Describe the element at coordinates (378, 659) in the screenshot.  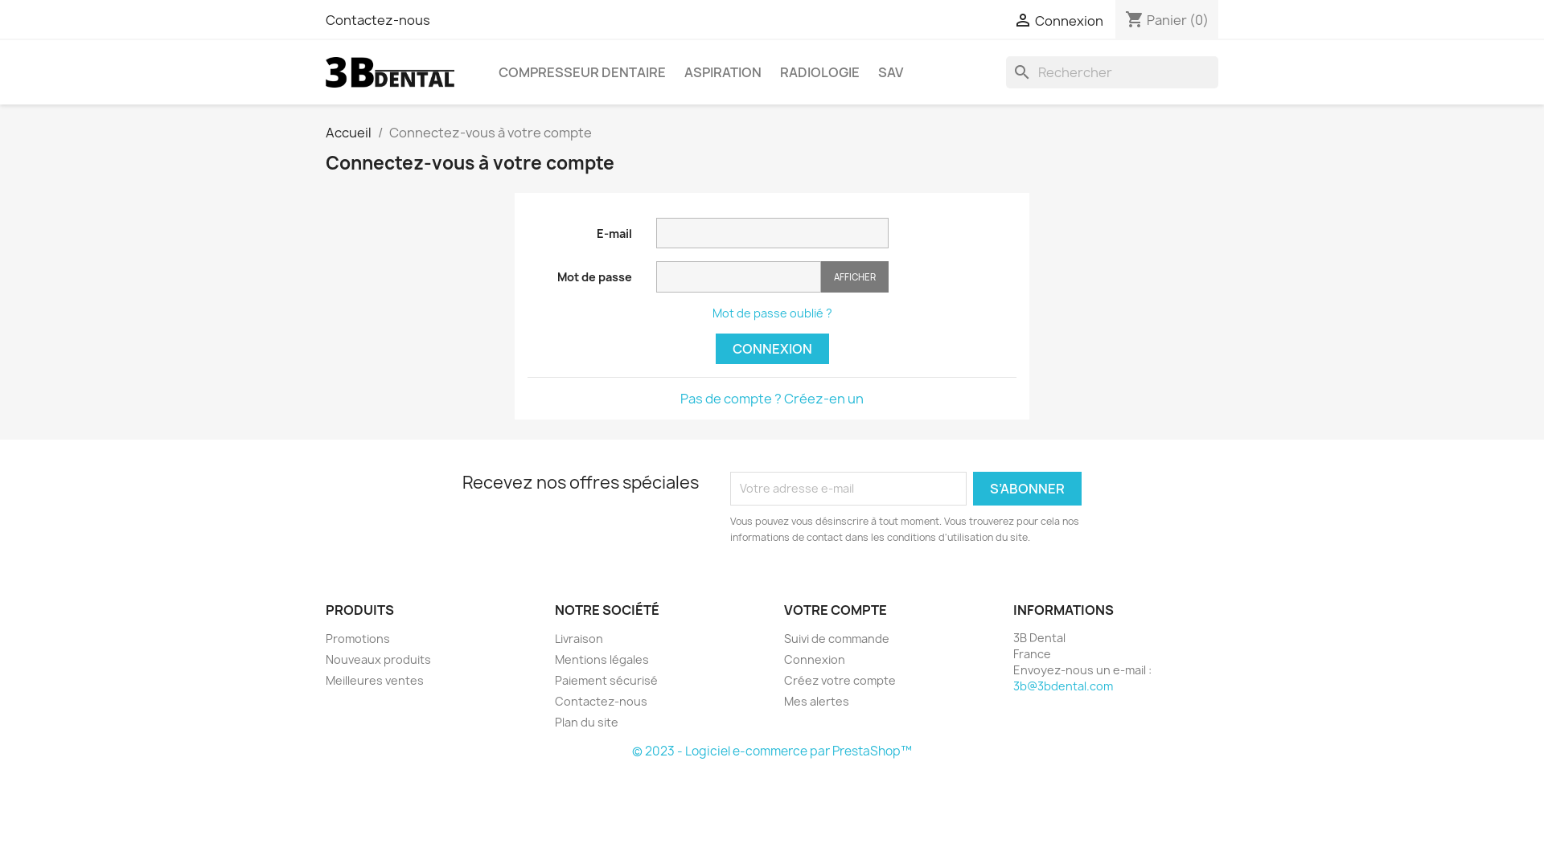
I see `Nouveaux produits` at that location.